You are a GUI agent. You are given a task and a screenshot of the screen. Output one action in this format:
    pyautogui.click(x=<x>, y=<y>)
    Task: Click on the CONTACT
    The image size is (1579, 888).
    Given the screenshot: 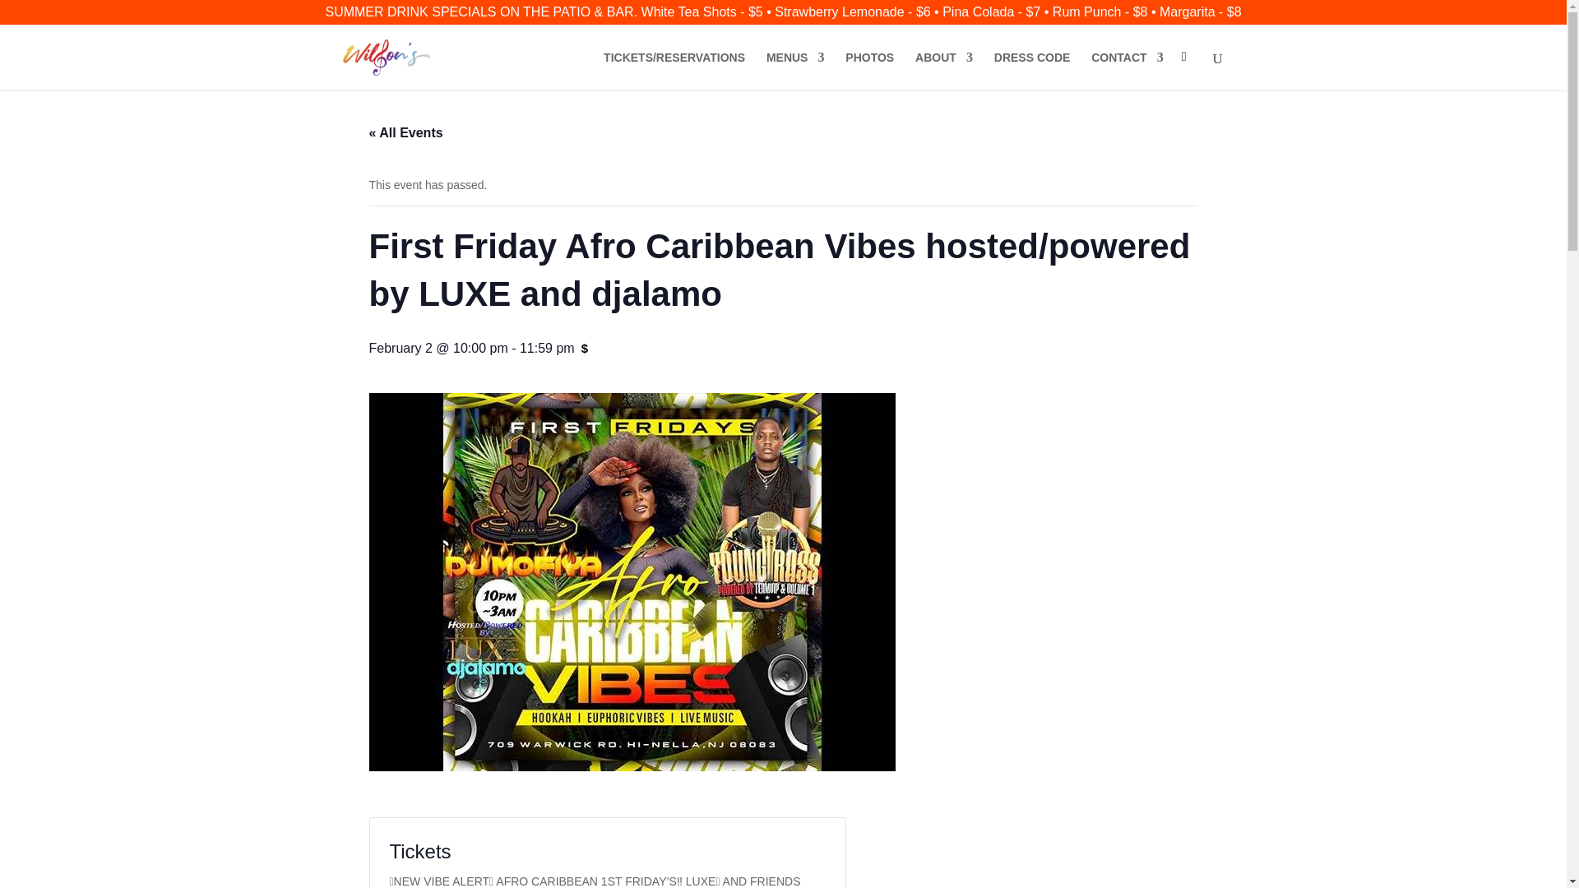 What is the action you would take?
    pyautogui.click(x=1127, y=71)
    